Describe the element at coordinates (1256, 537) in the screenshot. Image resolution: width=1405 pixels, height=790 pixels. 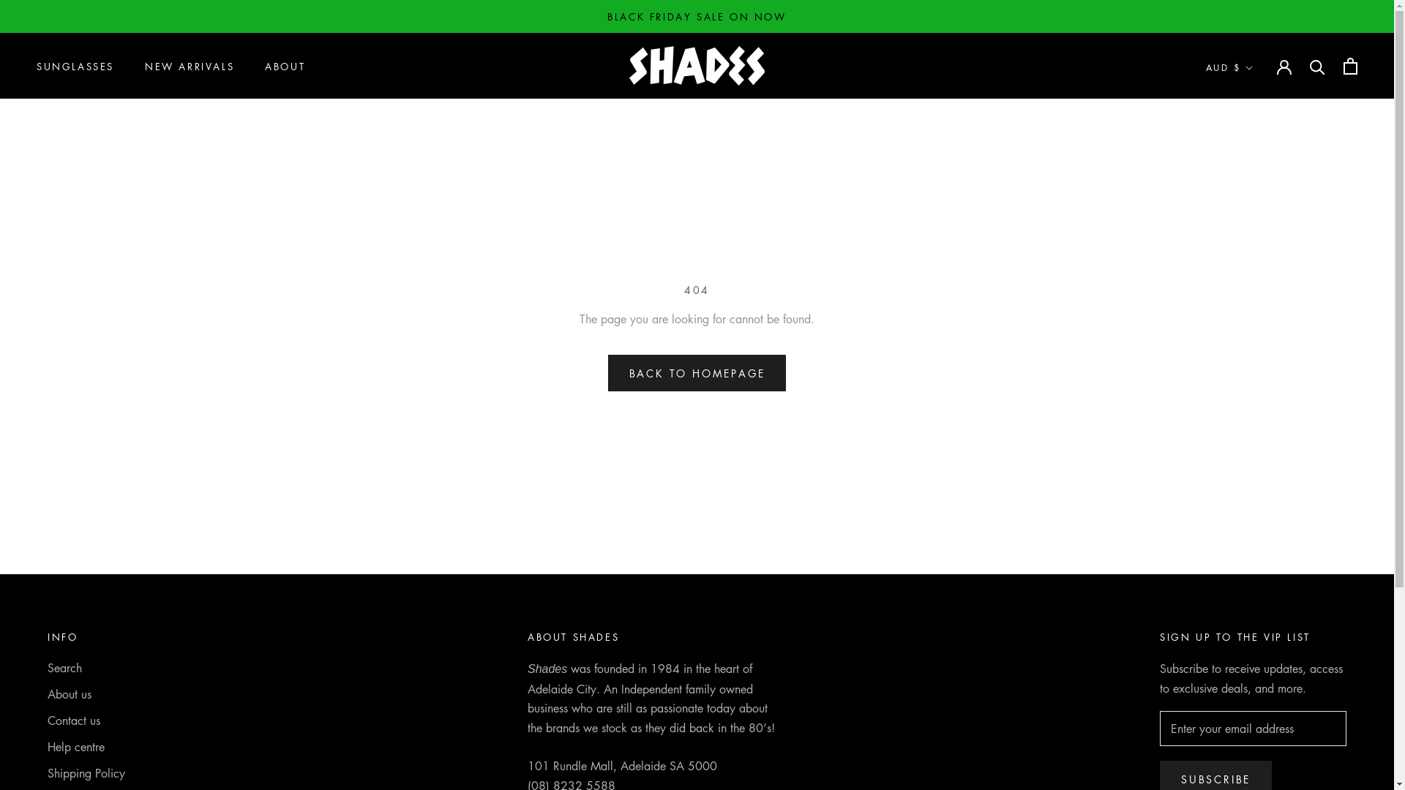
I see `CHF` at that location.